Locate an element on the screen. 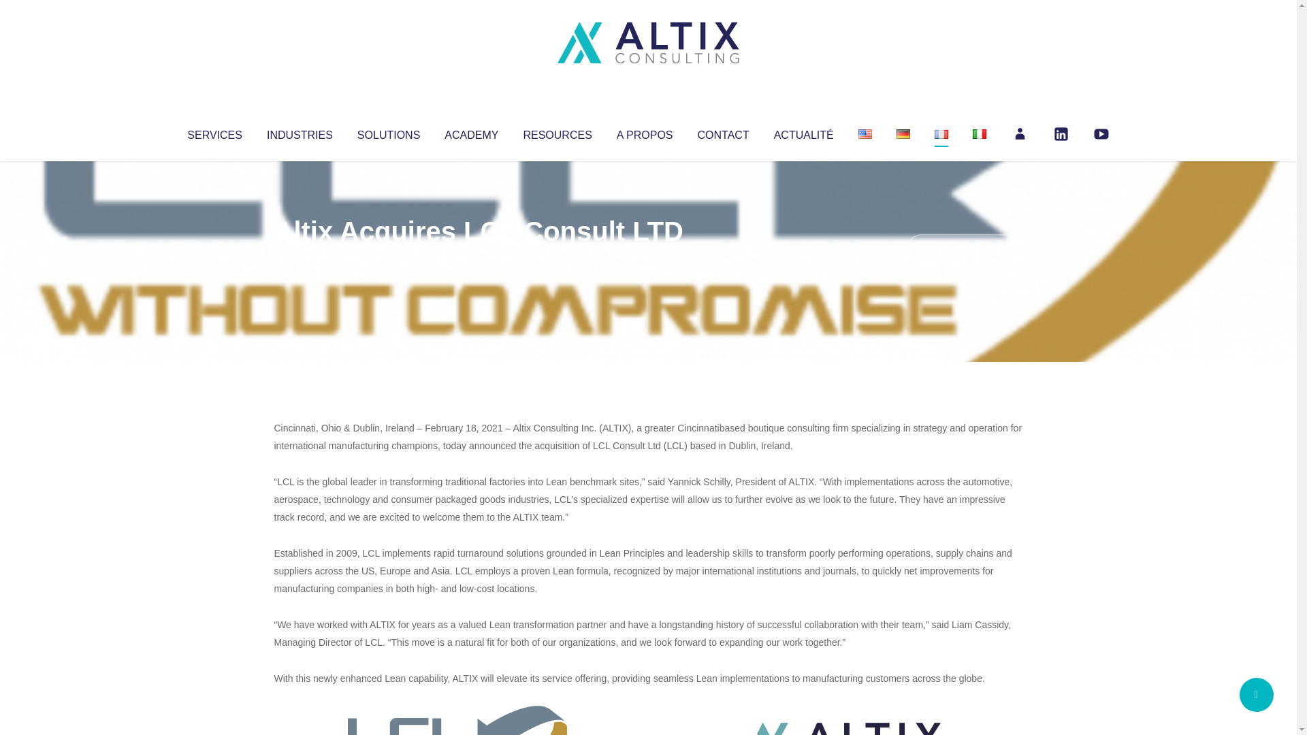  RESOURCES is located at coordinates (557, 132).